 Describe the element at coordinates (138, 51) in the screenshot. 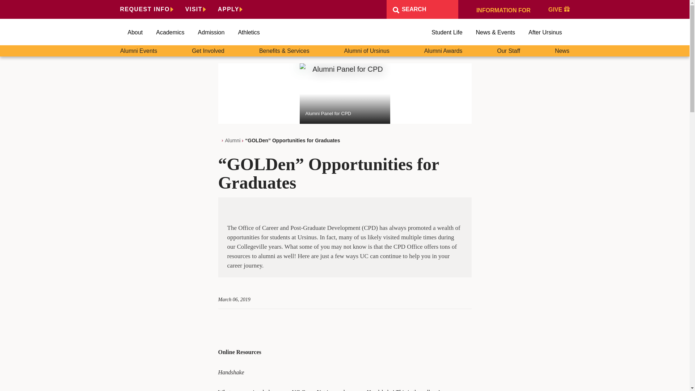

I see `Alumni Events` at that location.